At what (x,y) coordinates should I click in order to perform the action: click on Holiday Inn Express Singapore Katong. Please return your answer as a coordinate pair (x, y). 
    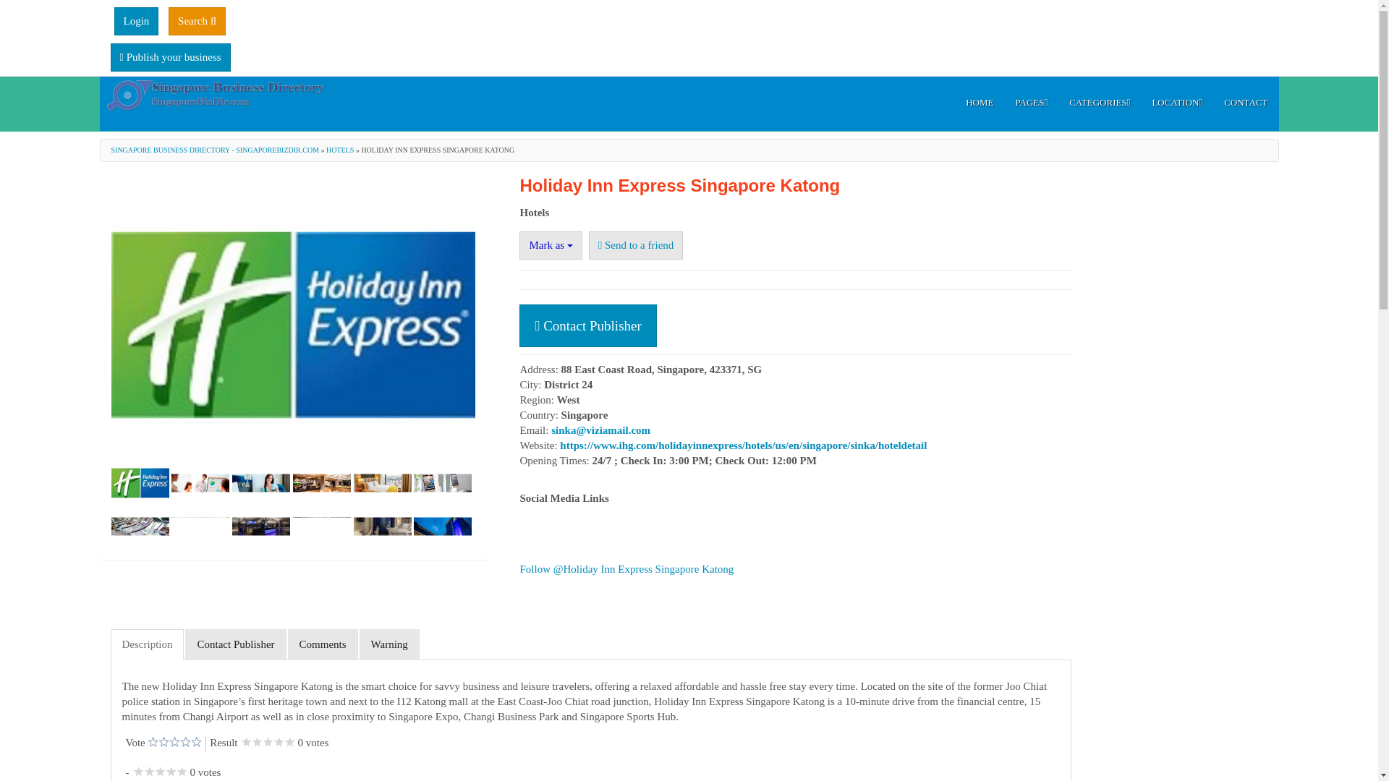
    Looking at the image, I should click on (382, 483).